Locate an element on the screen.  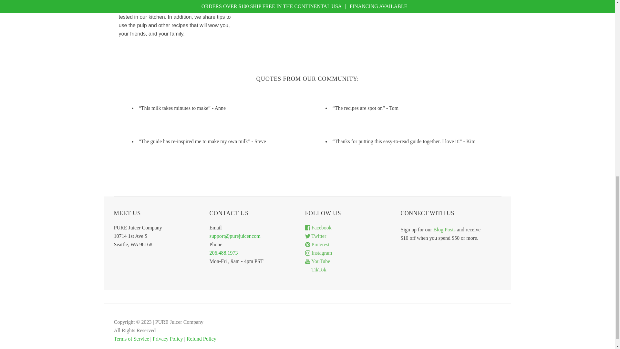
Privacy Policy is located at coordinates (168, 339).